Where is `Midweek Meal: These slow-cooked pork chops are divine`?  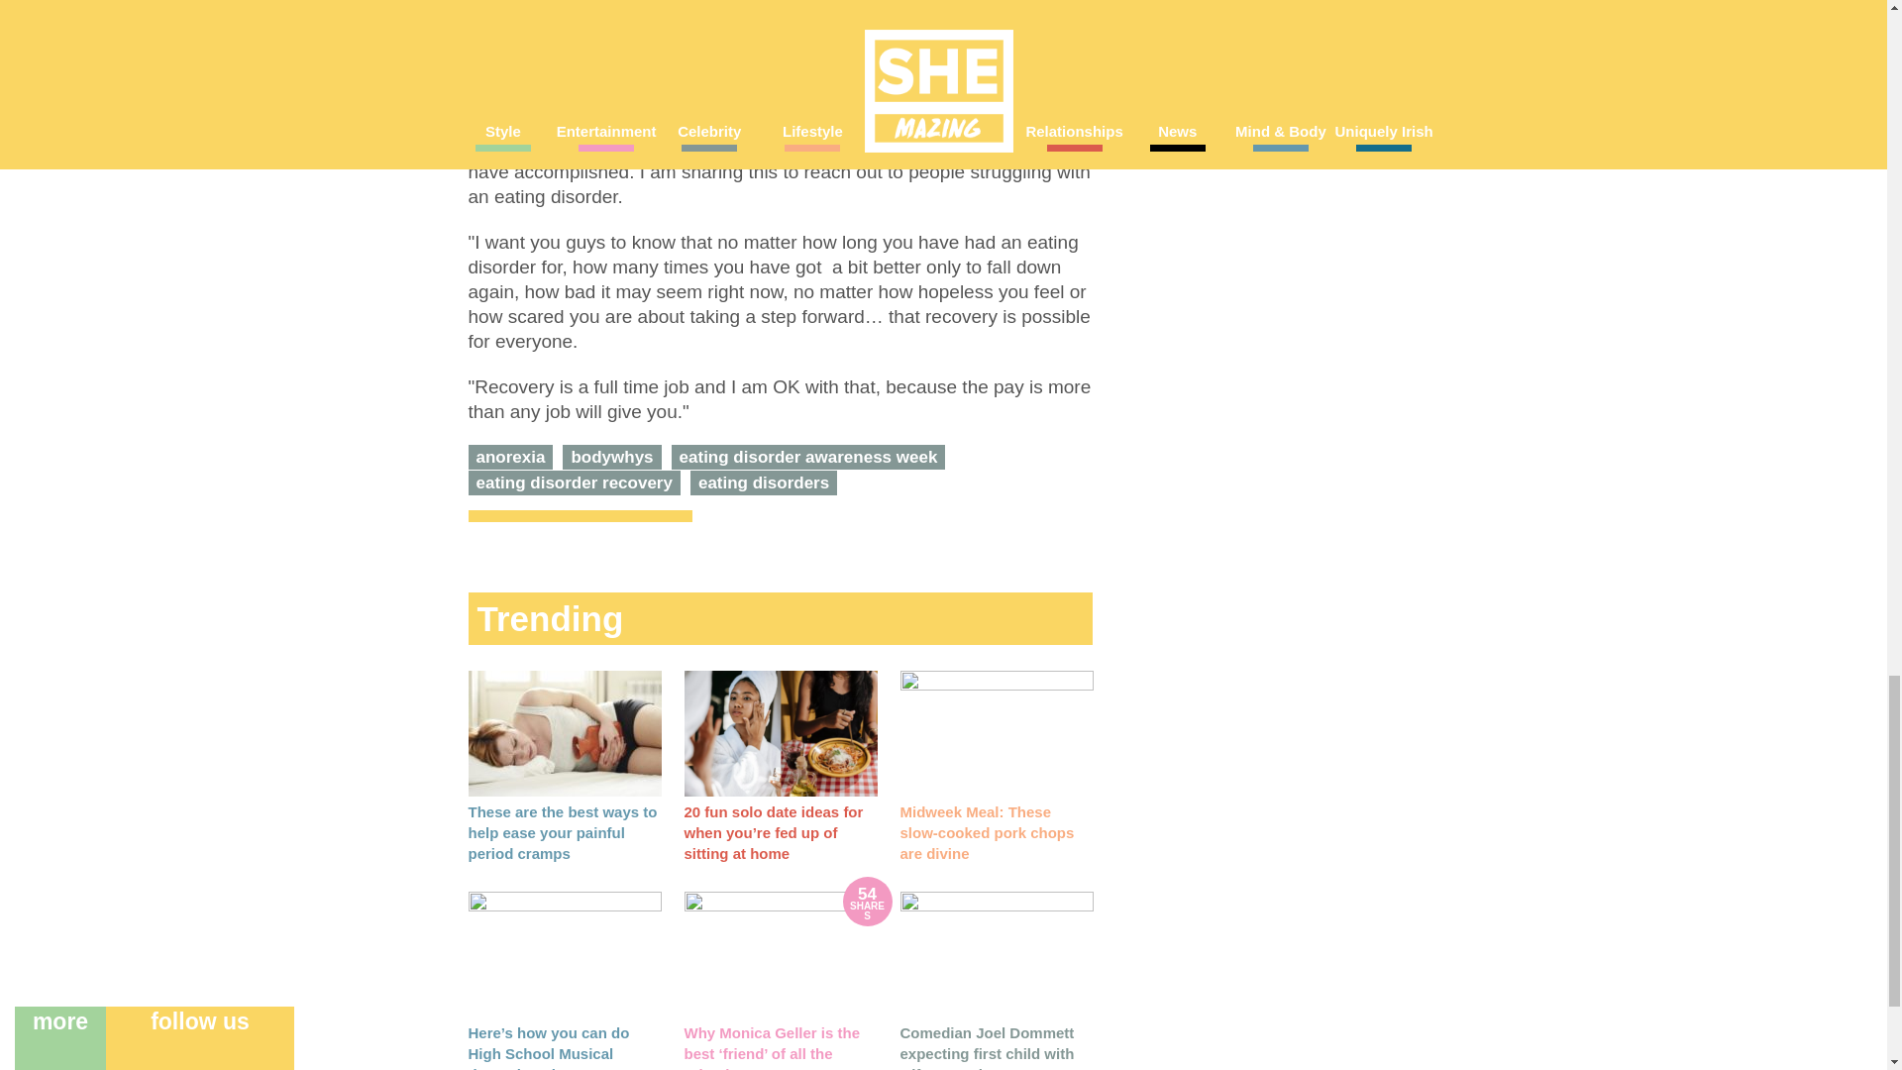
Midweek Meal: These slow-cooked pork chops are divine is located at coordinates (987, 832).